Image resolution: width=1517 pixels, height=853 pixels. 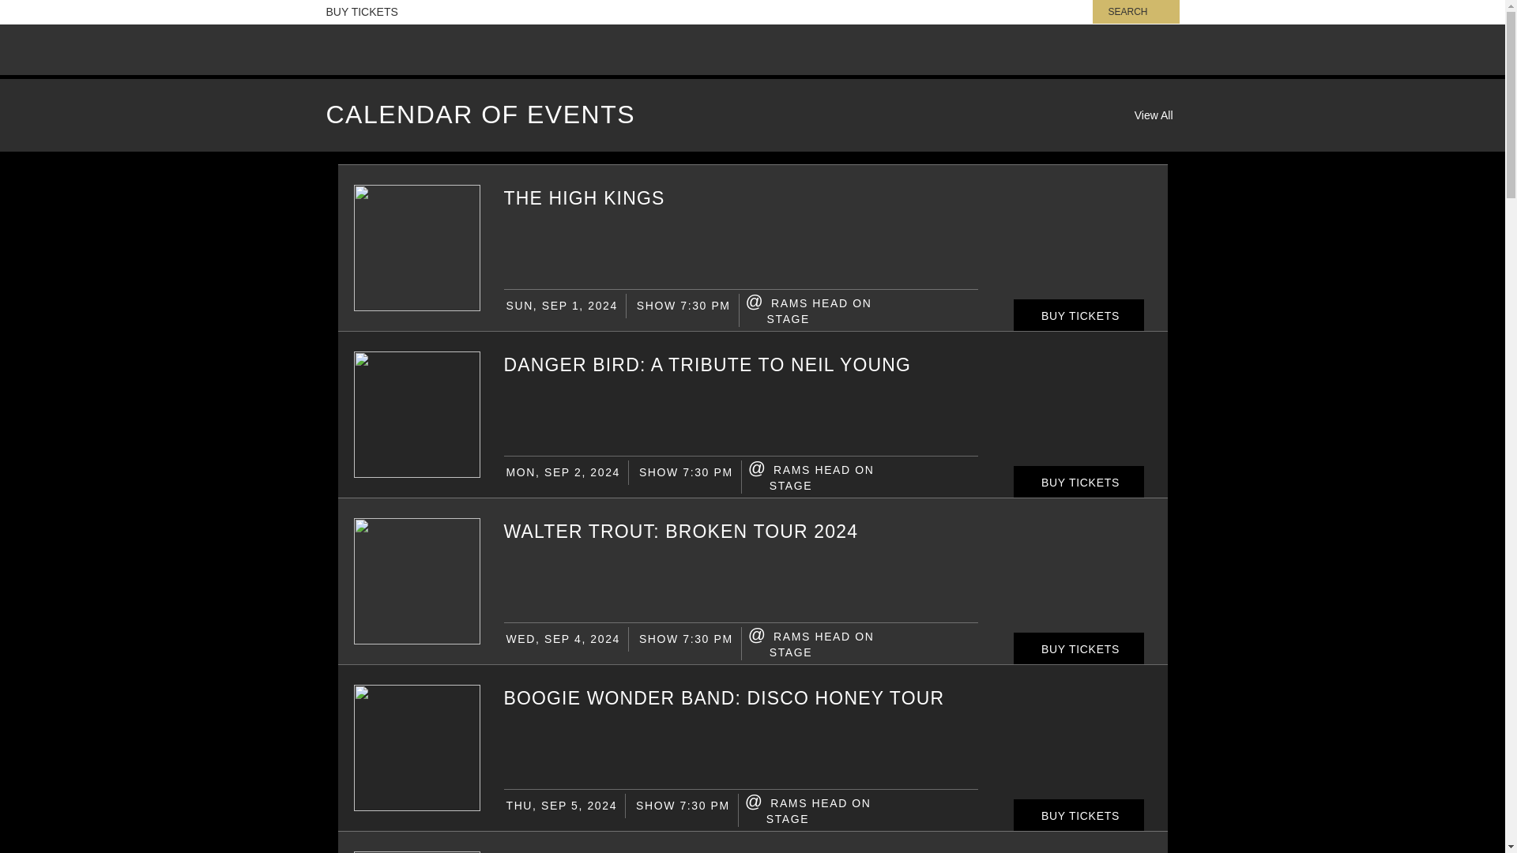 What do you see at coordinates (681, 531) in the screenshot?
I see `WALTER TROUT: BROKEN TOUR 2024` at bounding box center [681, 531].